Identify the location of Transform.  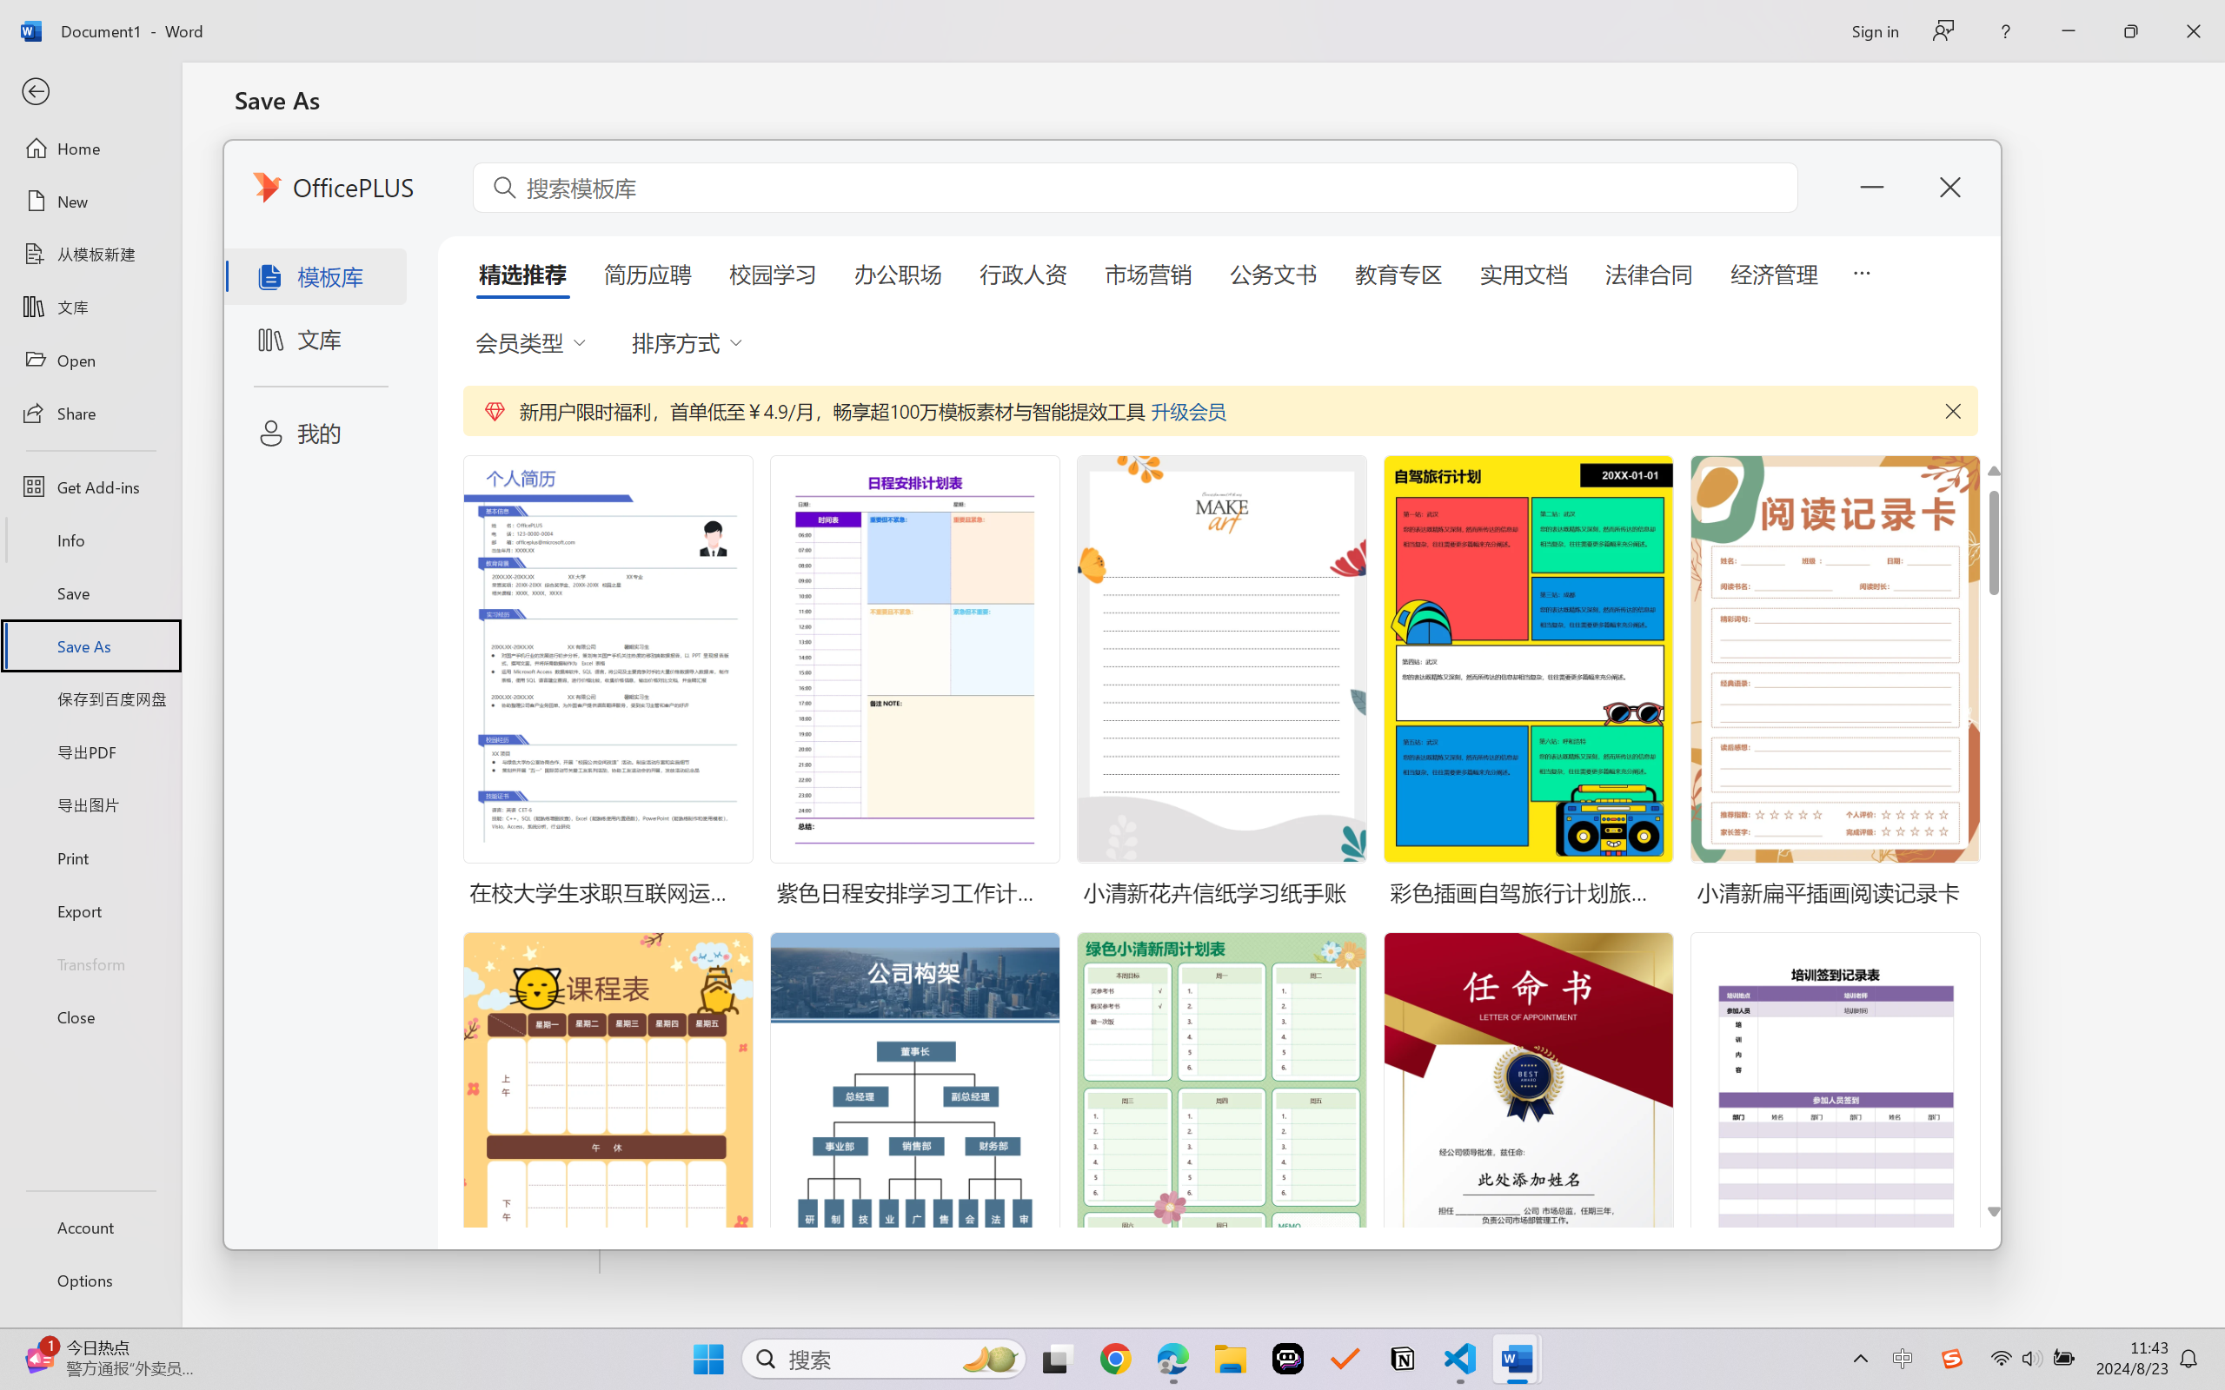
(90, 963).